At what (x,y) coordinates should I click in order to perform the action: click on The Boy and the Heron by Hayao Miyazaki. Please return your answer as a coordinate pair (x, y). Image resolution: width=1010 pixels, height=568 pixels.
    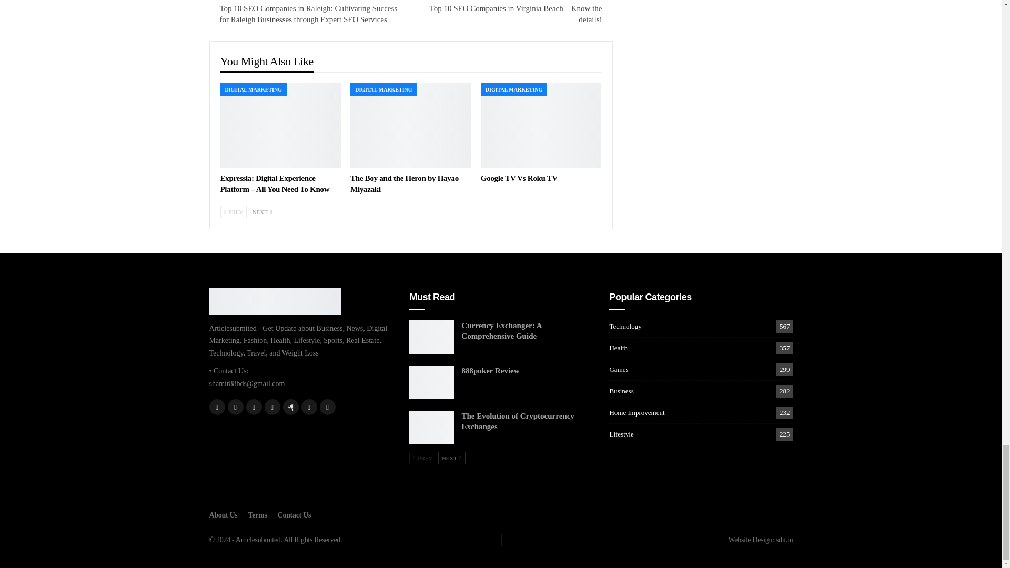
    Looking at the image, I should click on (404, 184).